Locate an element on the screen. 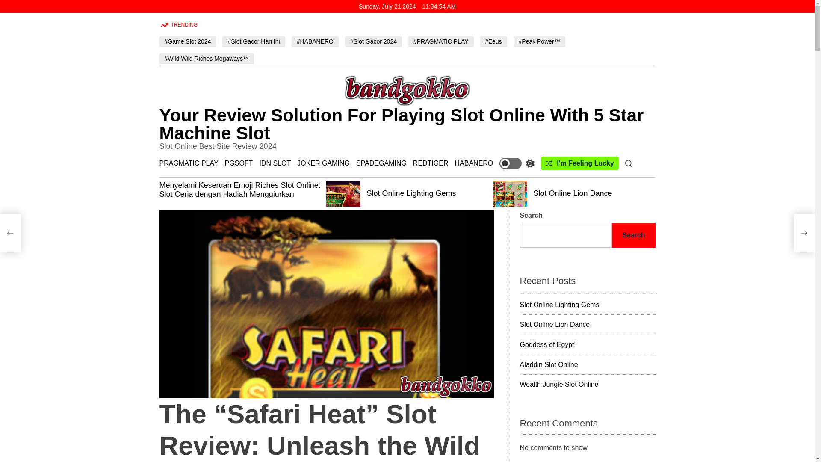 This screenshot has height=462, width=821. IDN SLOT is located at coordinates (275, 163).